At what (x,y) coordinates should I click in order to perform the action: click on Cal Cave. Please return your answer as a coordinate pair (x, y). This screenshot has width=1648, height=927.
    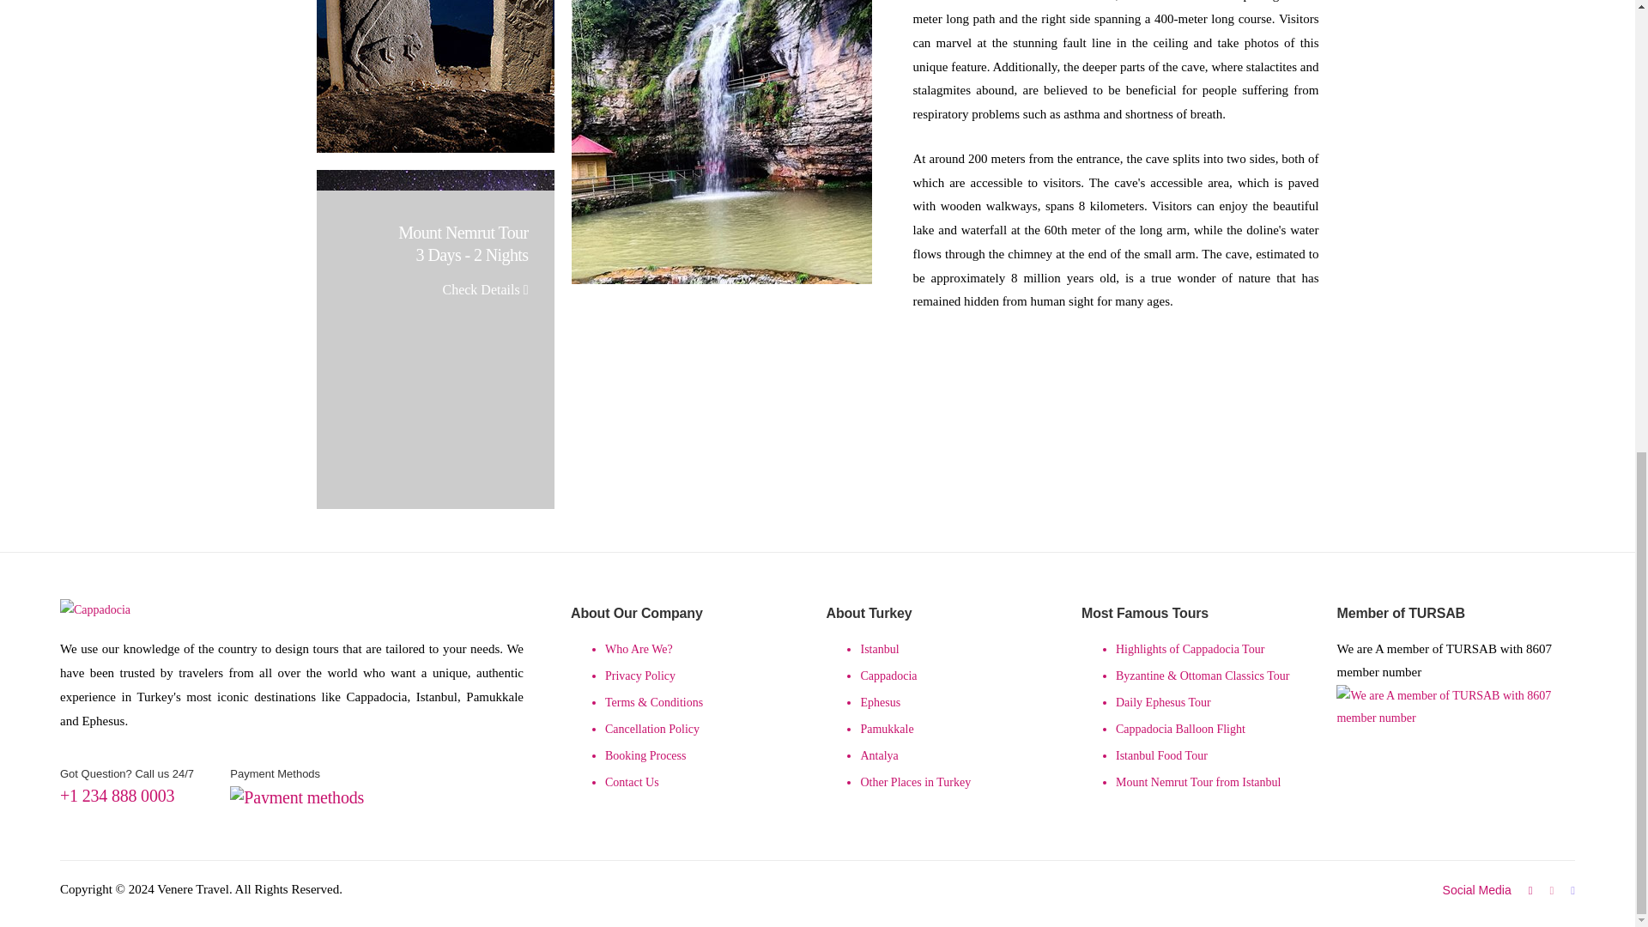
    Looking at the image, I should click on (721, 142).